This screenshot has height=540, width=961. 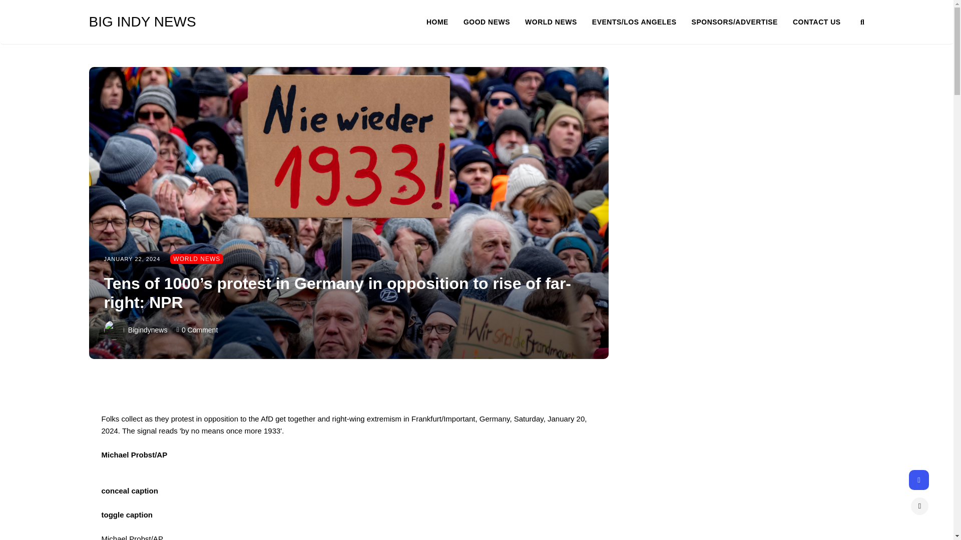 I want to click on WORLD NEWS, so click(x=196, y=259).